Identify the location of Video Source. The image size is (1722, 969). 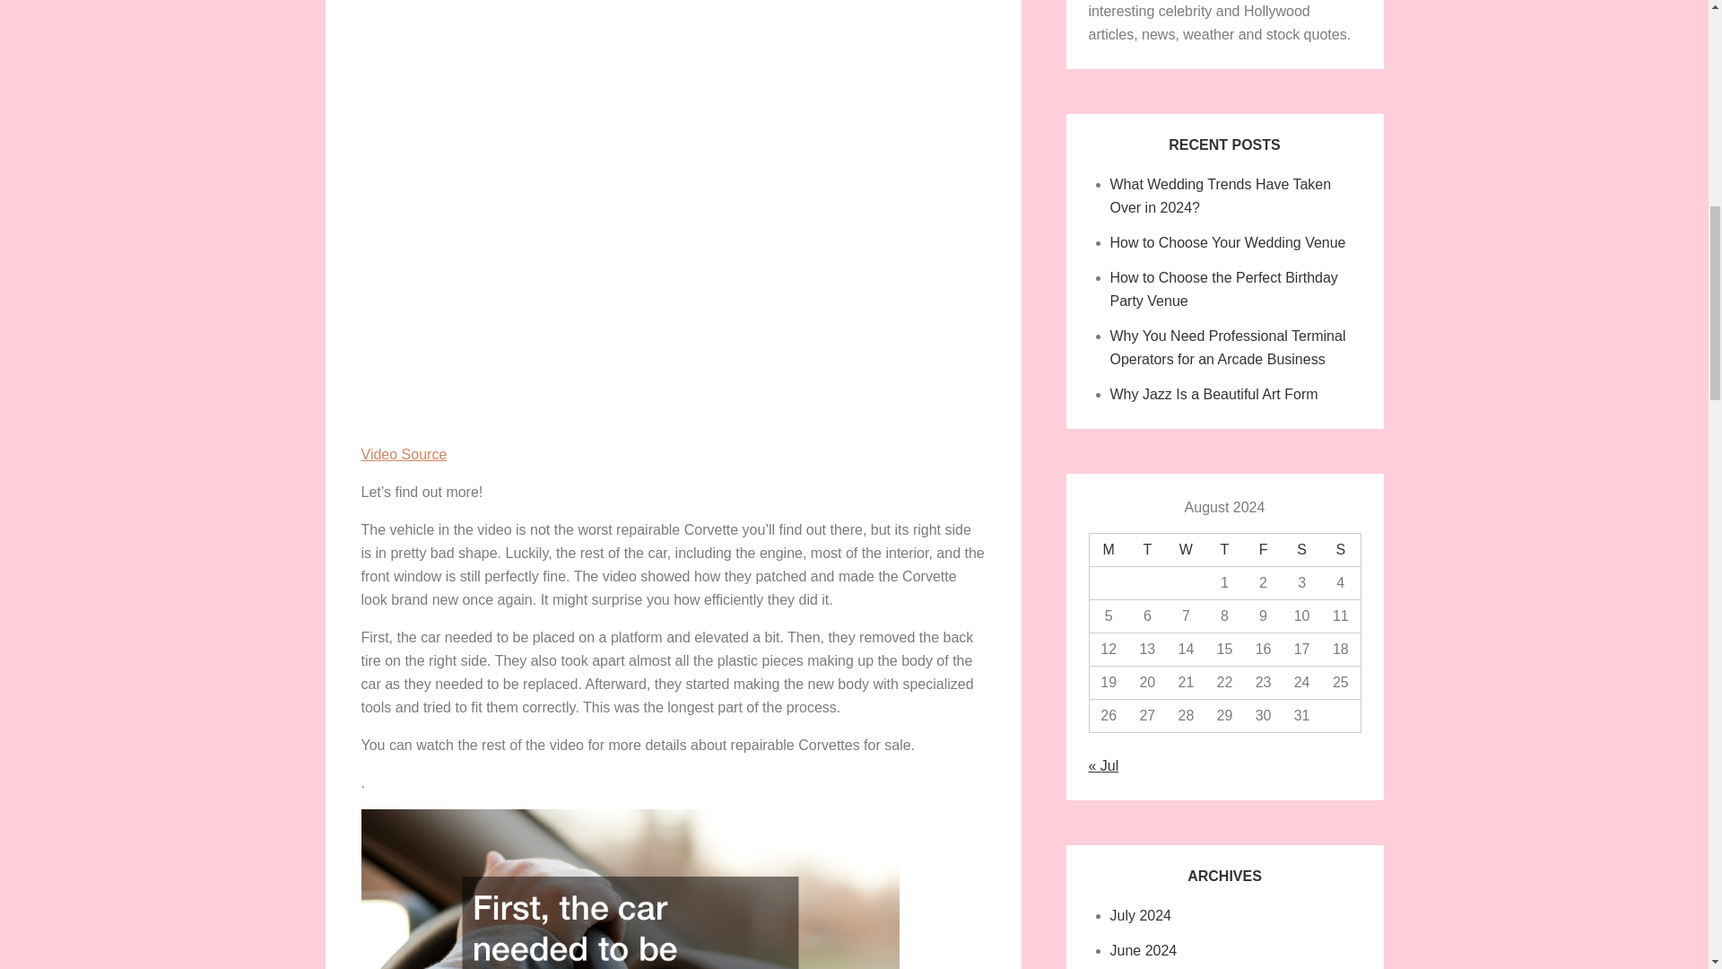
(403, 454).